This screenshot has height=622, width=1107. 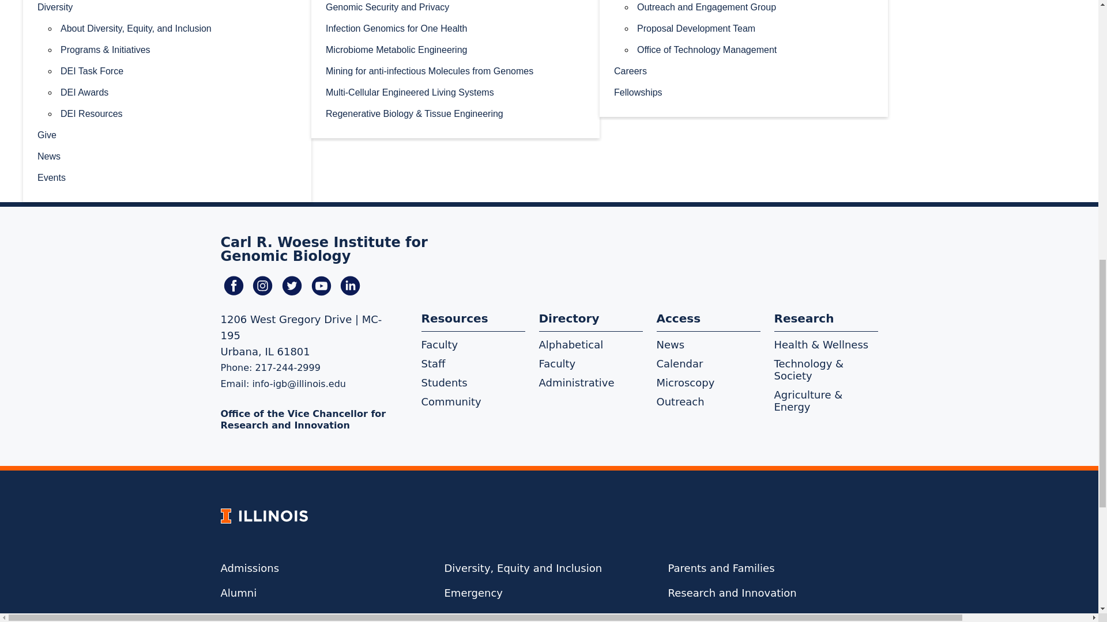 I want to click on Events, so click(x=167, y=177).